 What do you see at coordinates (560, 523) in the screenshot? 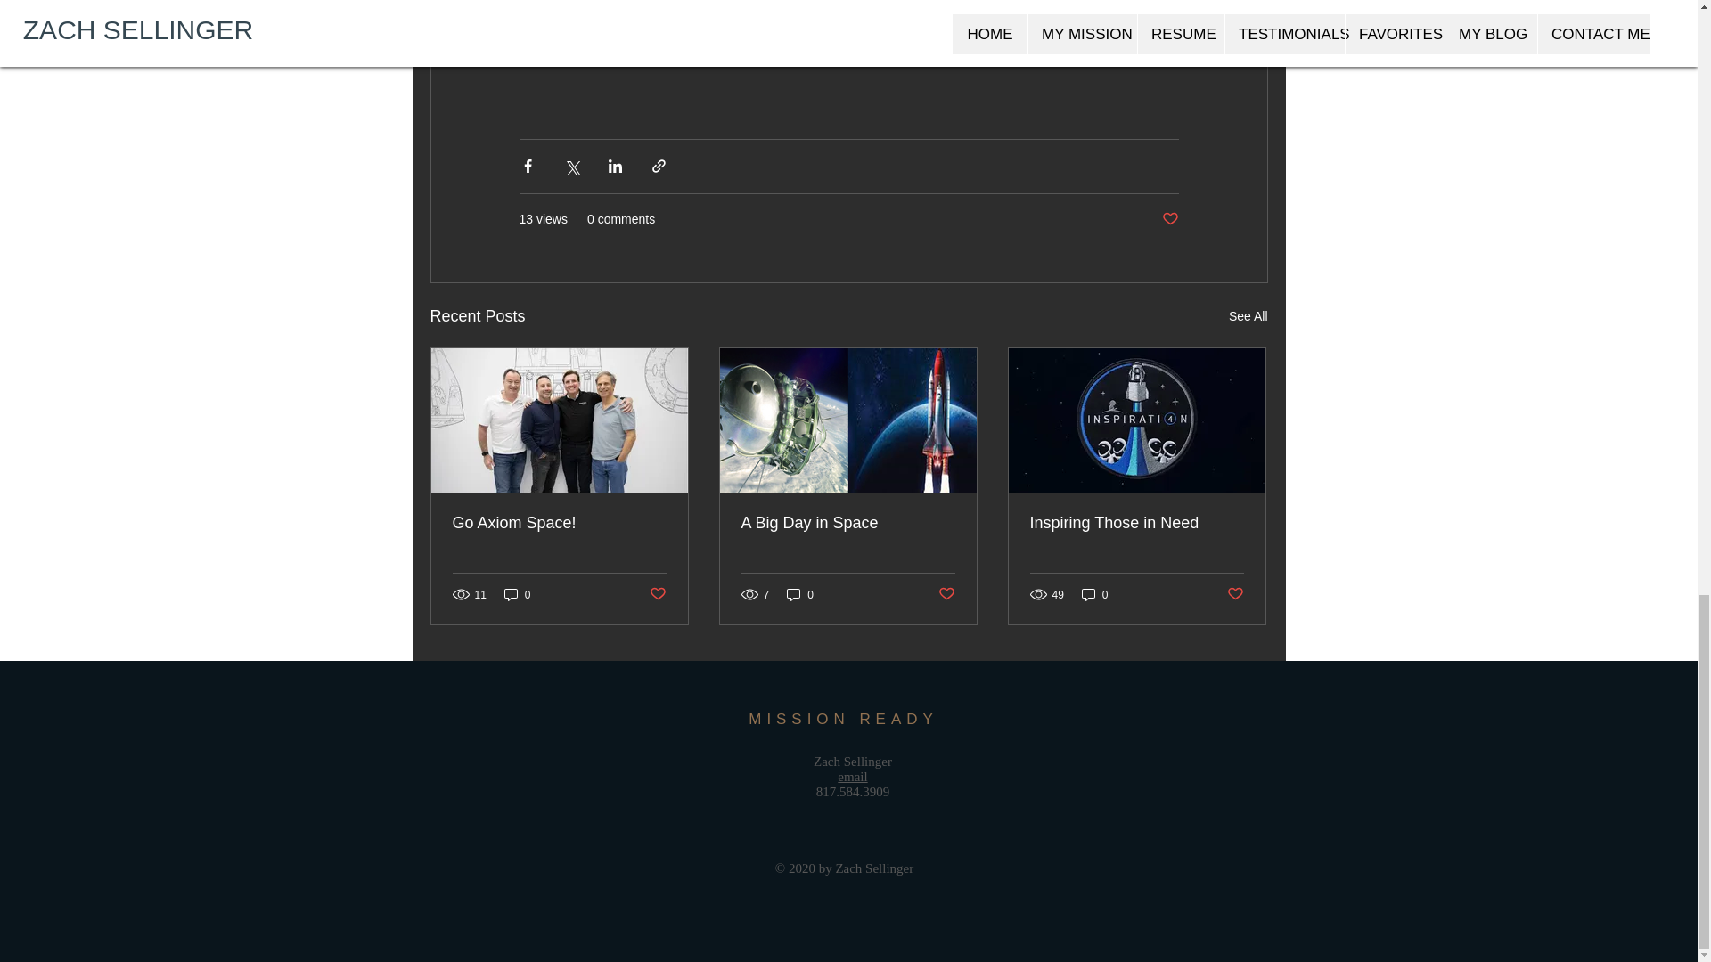
I see `Go Axiom Space!` at bounding box center [560, 523].